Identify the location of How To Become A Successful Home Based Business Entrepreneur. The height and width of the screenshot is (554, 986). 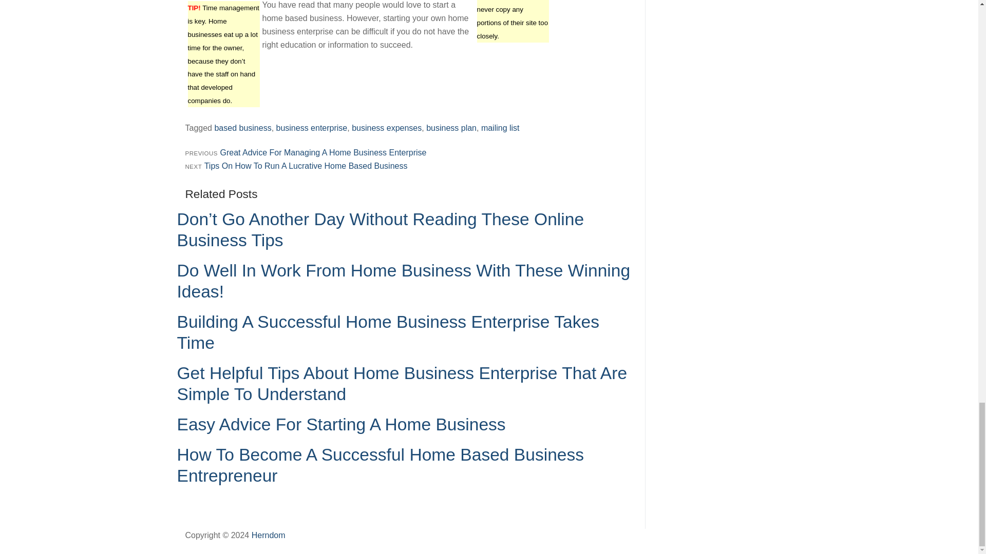
(380, 465).